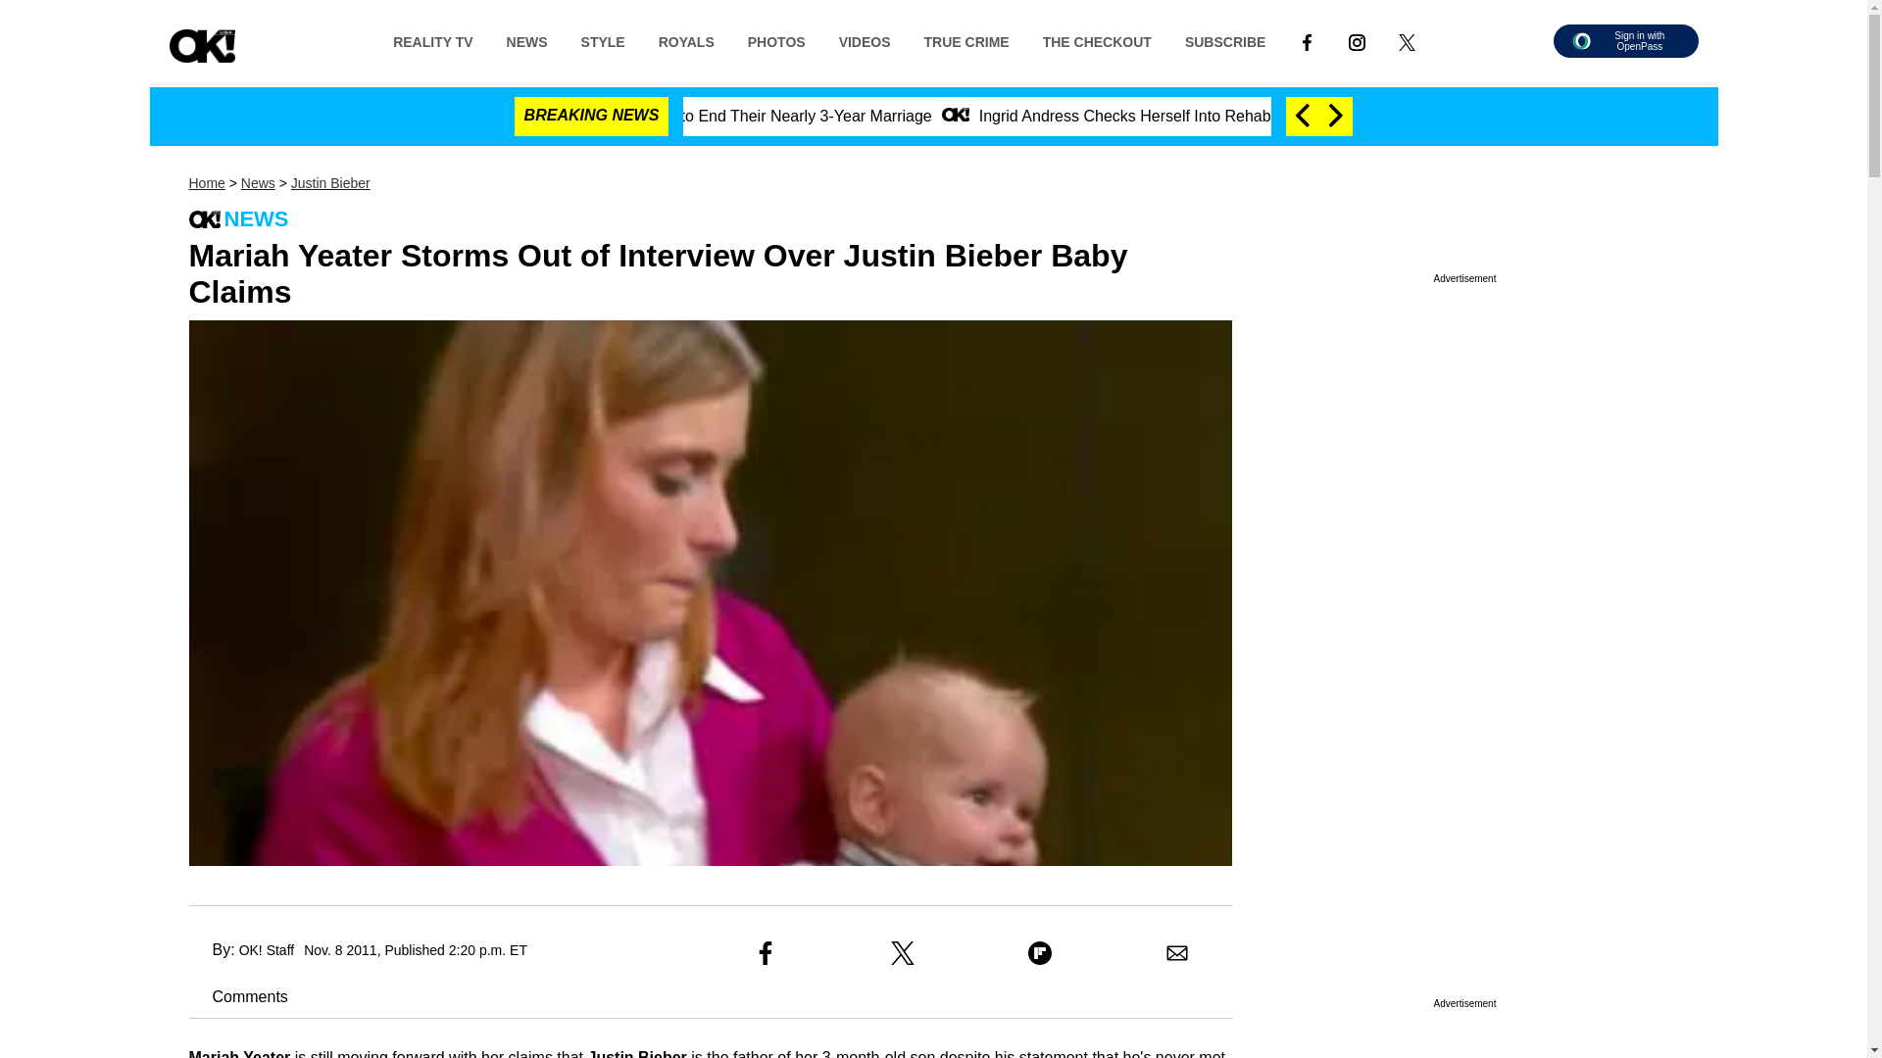 The height and width of the screenshot is (1058, 1882). Describe the element at coordinates (1307, 40) in the screenshot. I see `Link to Facebook` at that location.